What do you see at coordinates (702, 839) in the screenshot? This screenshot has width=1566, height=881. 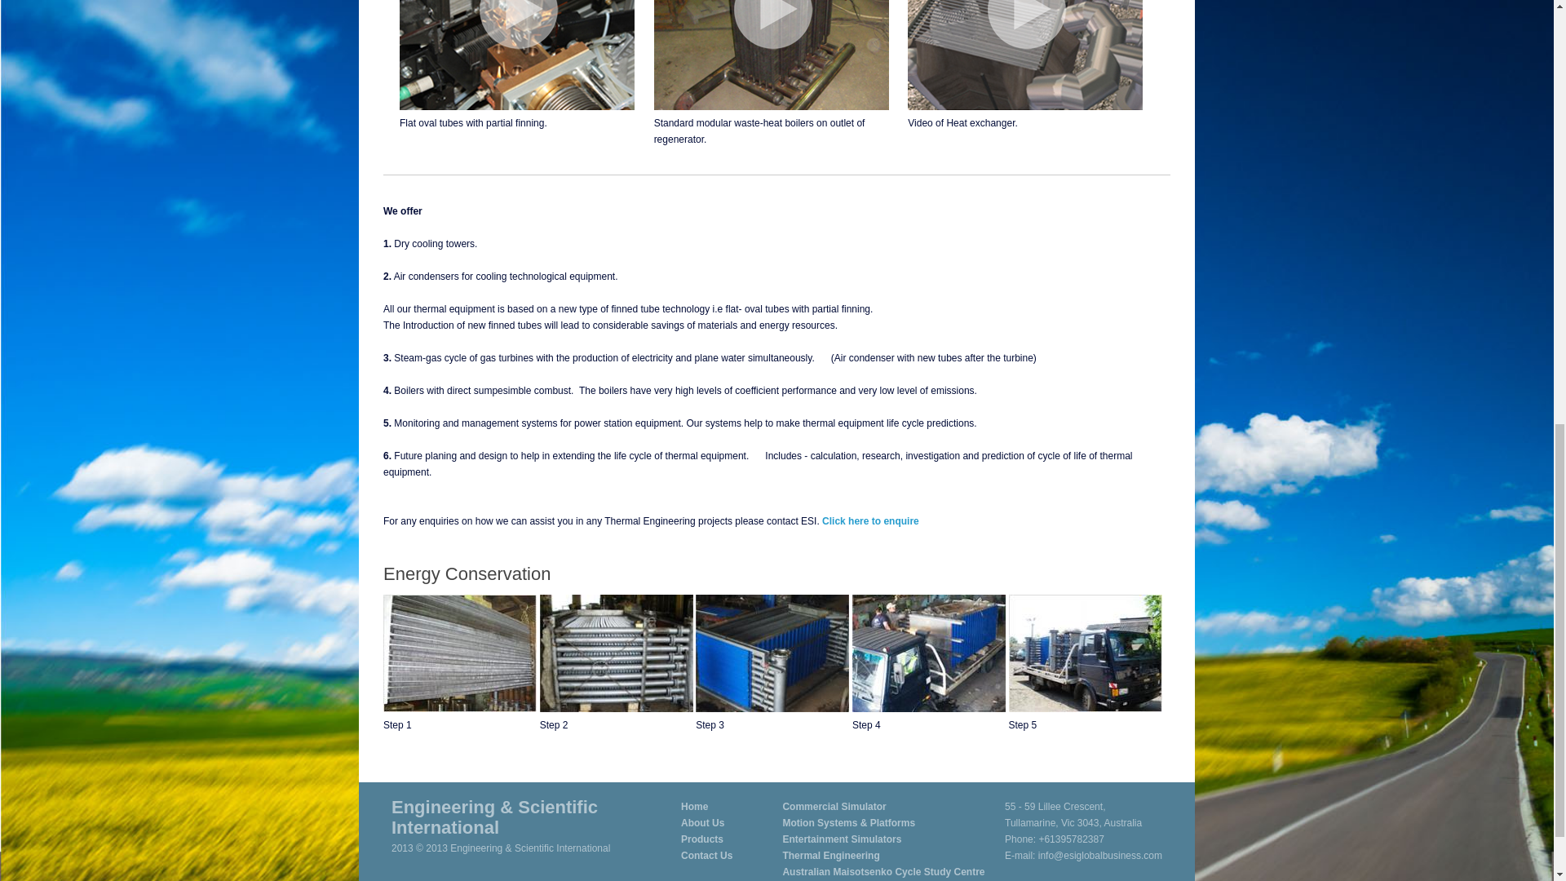 I see `Our Products` at bounding box center [702, 839].